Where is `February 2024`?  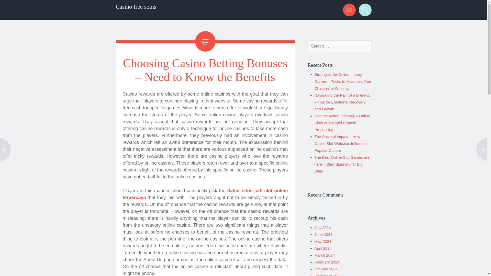 February 2024 is located at coordinates (327, 262).